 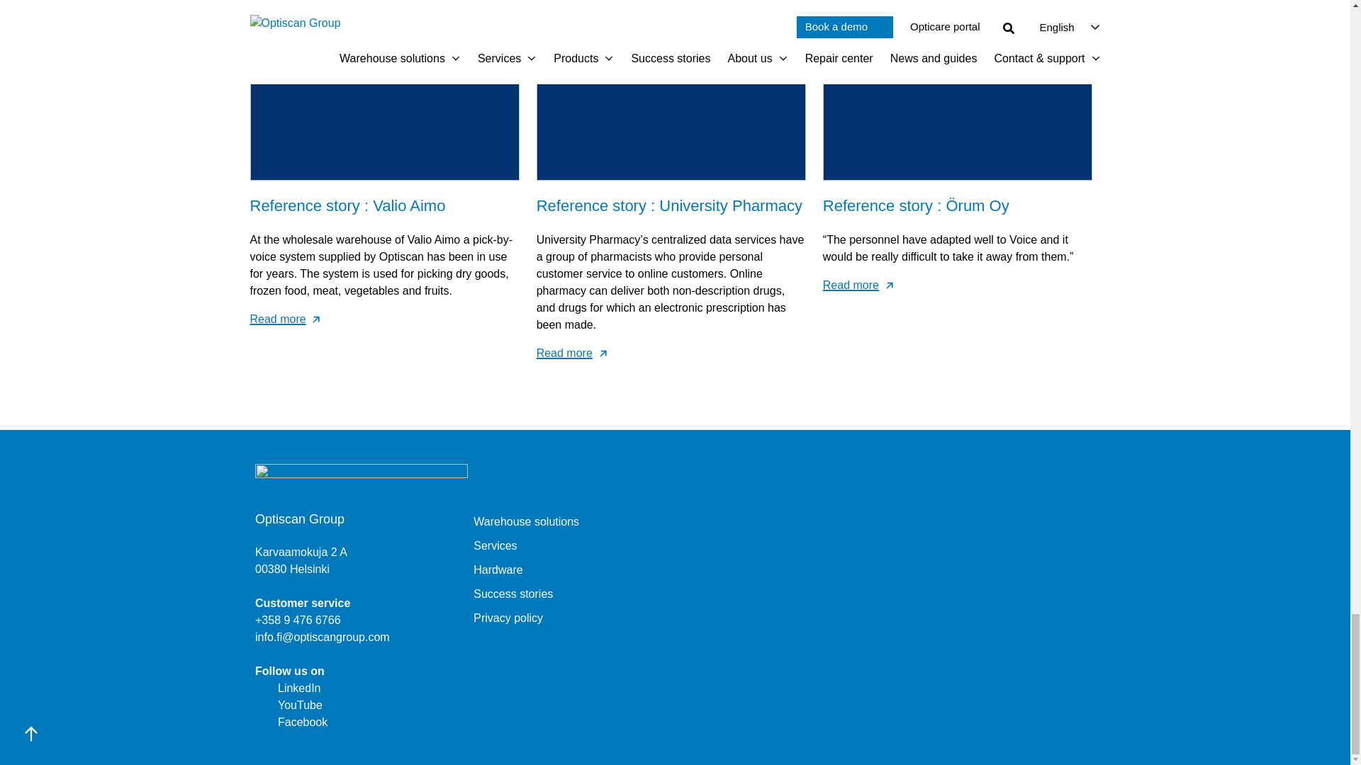 What do you see at coordinates (568, 33) in the screenshot?
I see `All articles in the category Voice` at bounding box center [568, 33].